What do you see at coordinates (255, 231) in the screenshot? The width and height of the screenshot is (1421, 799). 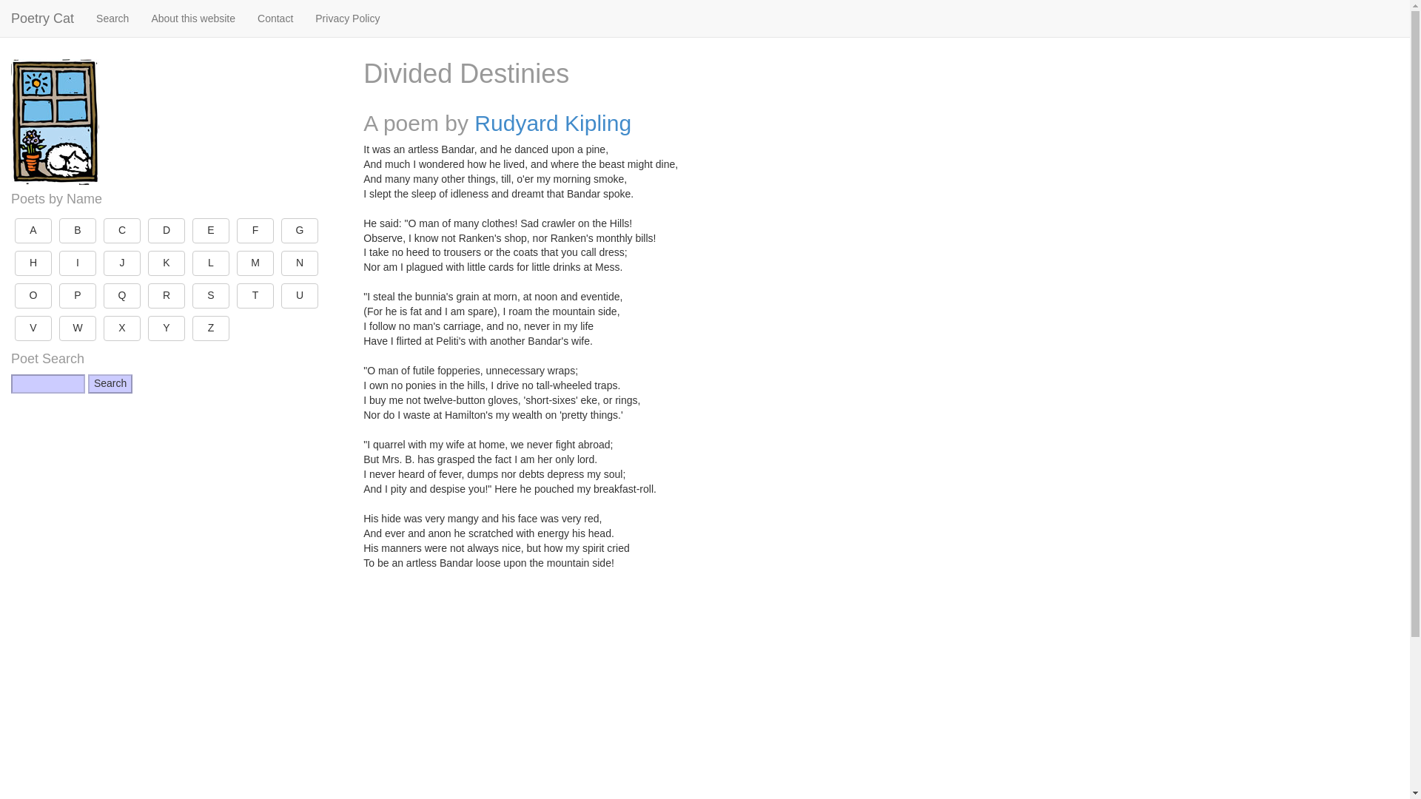 I see `F` at bounding box center [255, 231].